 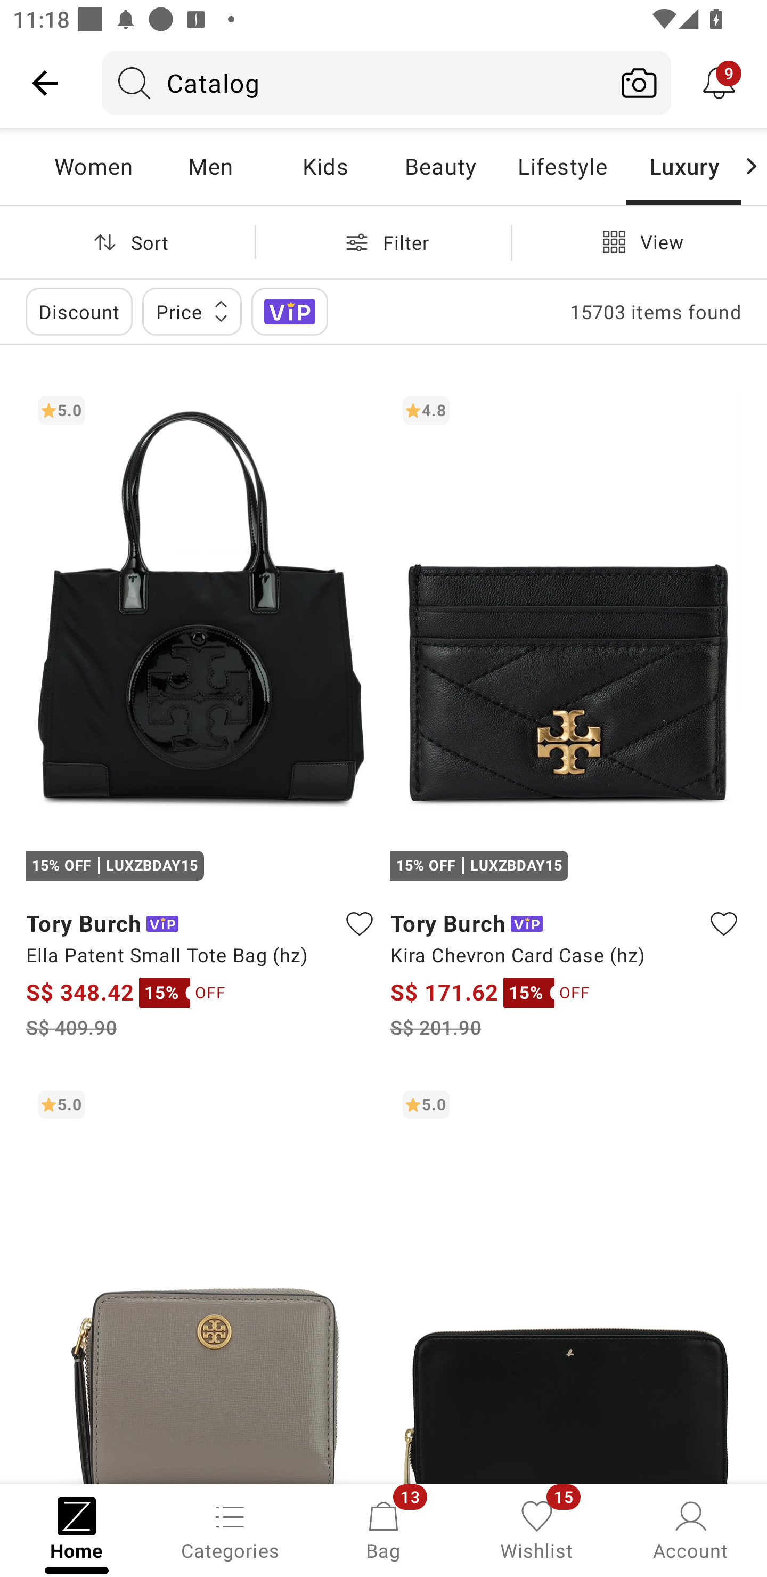 I want to click on Women, so click(x=93, y=166).